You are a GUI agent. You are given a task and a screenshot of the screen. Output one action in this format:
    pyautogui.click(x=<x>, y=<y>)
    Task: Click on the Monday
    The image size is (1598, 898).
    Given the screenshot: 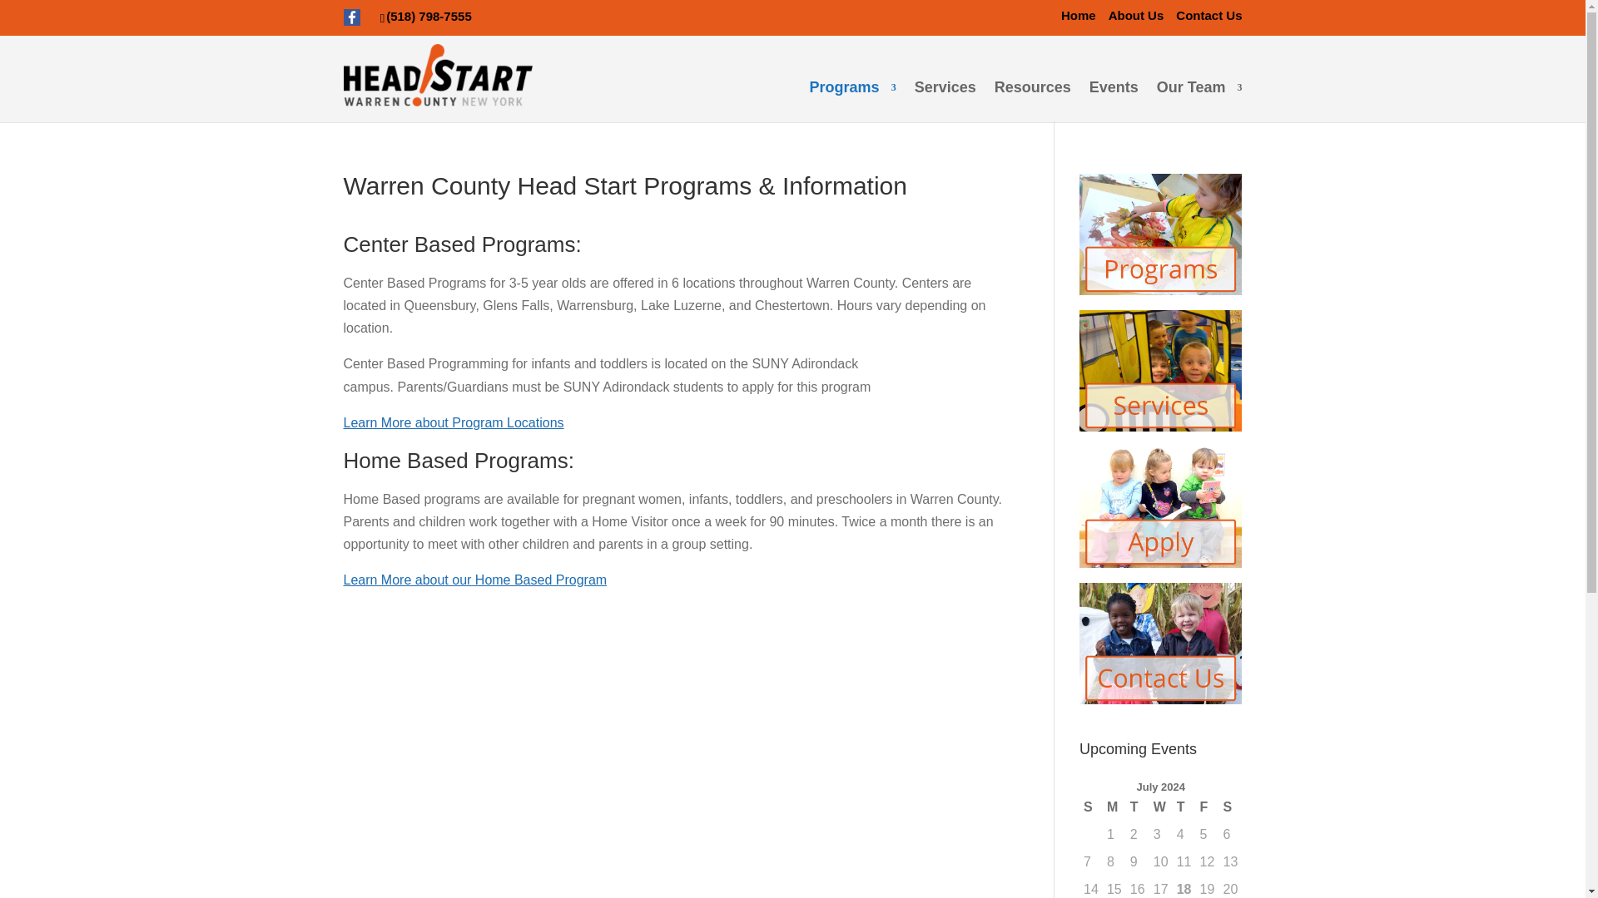 What is the action you would take?
    pyautogui.click(x=1114, y=807)
    